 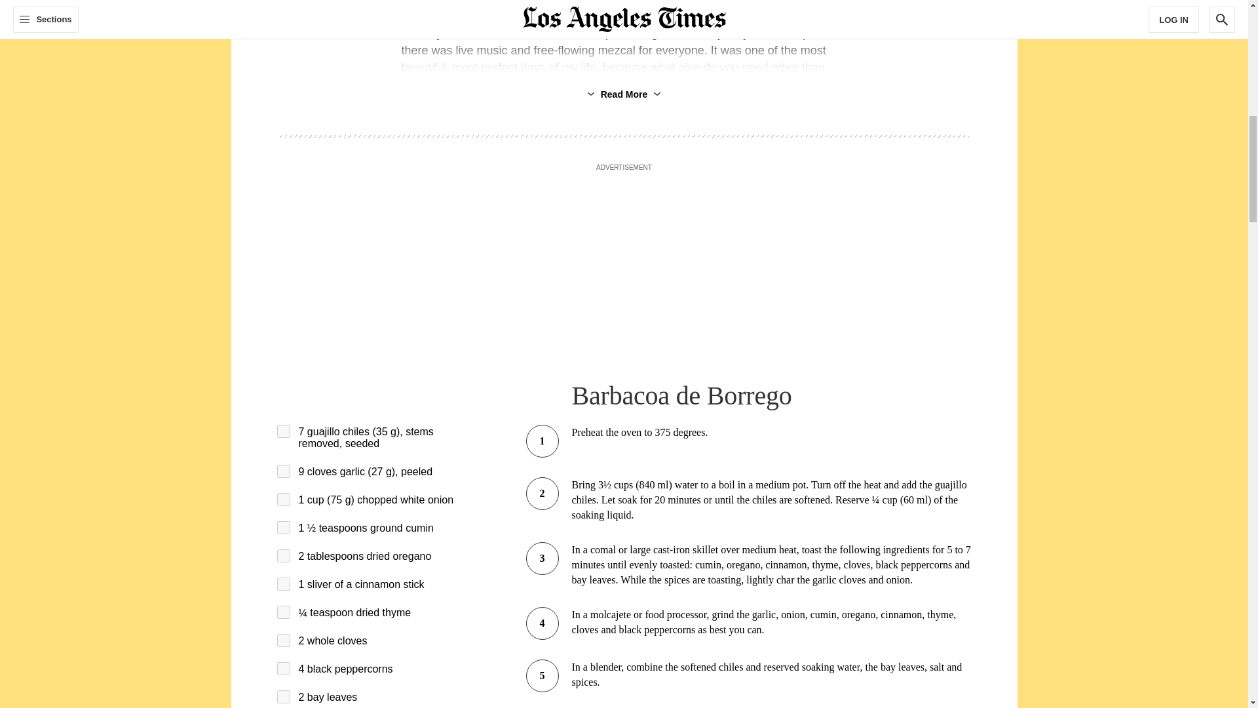 What do you see at coordinates (283, 669) in the screenshot?
I see `on` at bounding box center [283, 669].